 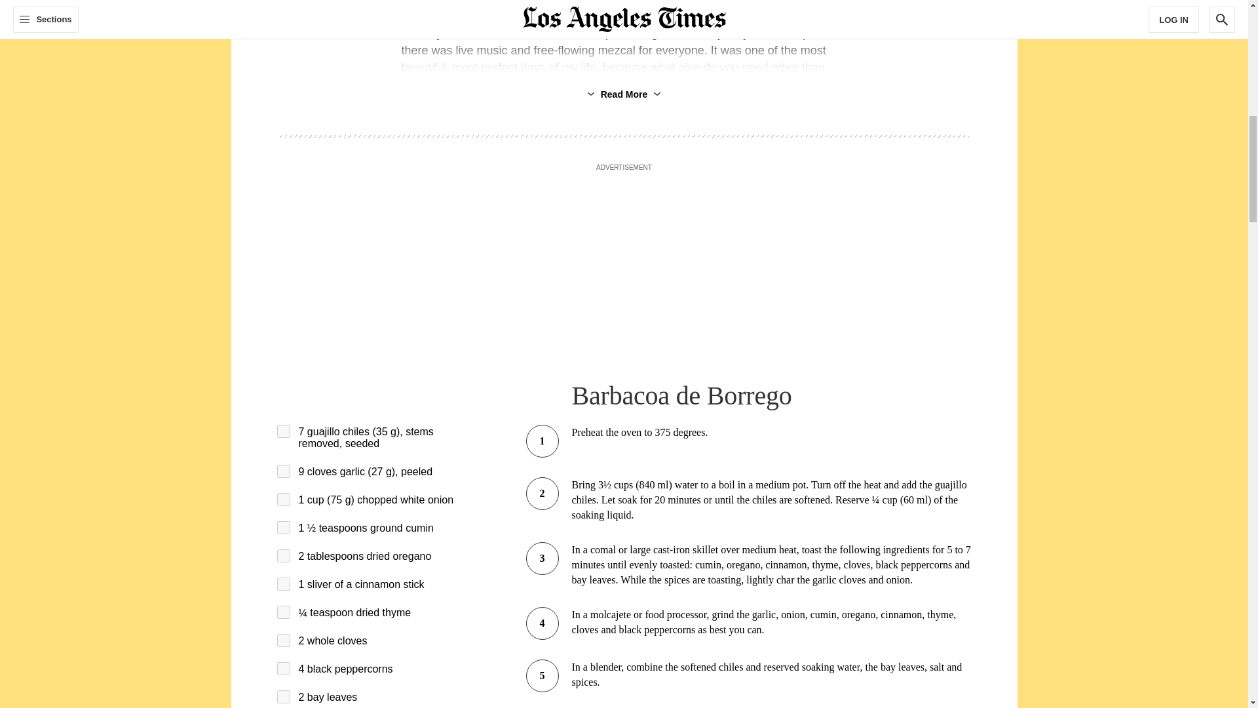 What do you see at coordinates (283, 669) in the screenshot?
I see `on` at bounding box center [283, 669].